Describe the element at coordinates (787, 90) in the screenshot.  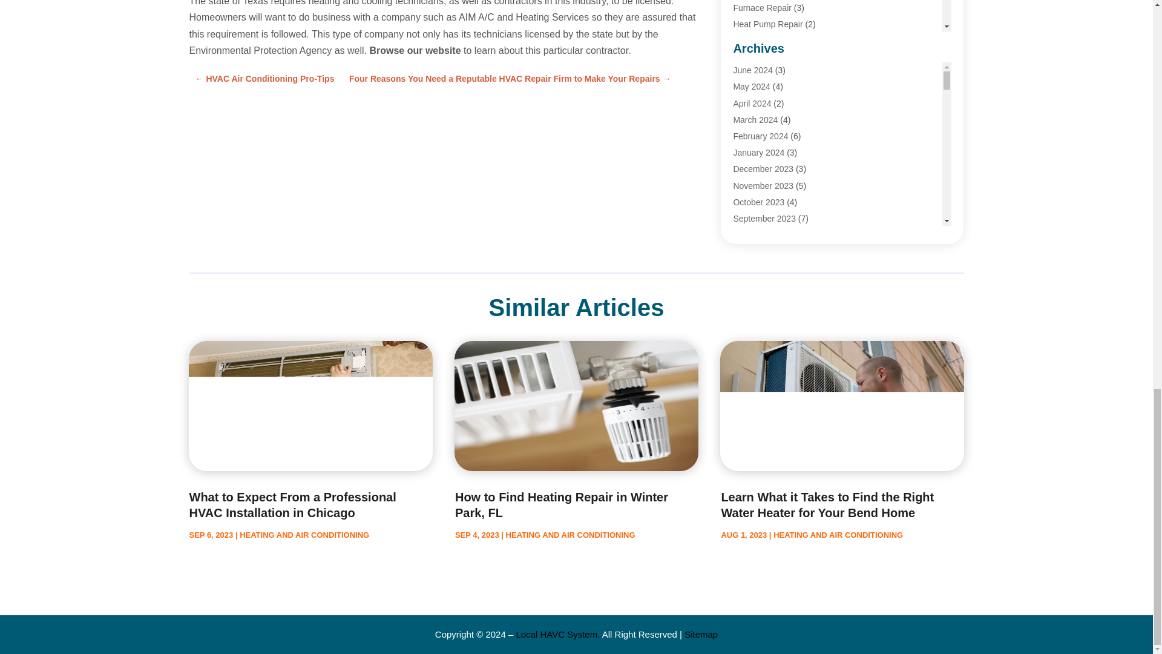
I see `Heating And Air Conditioning` at that location.